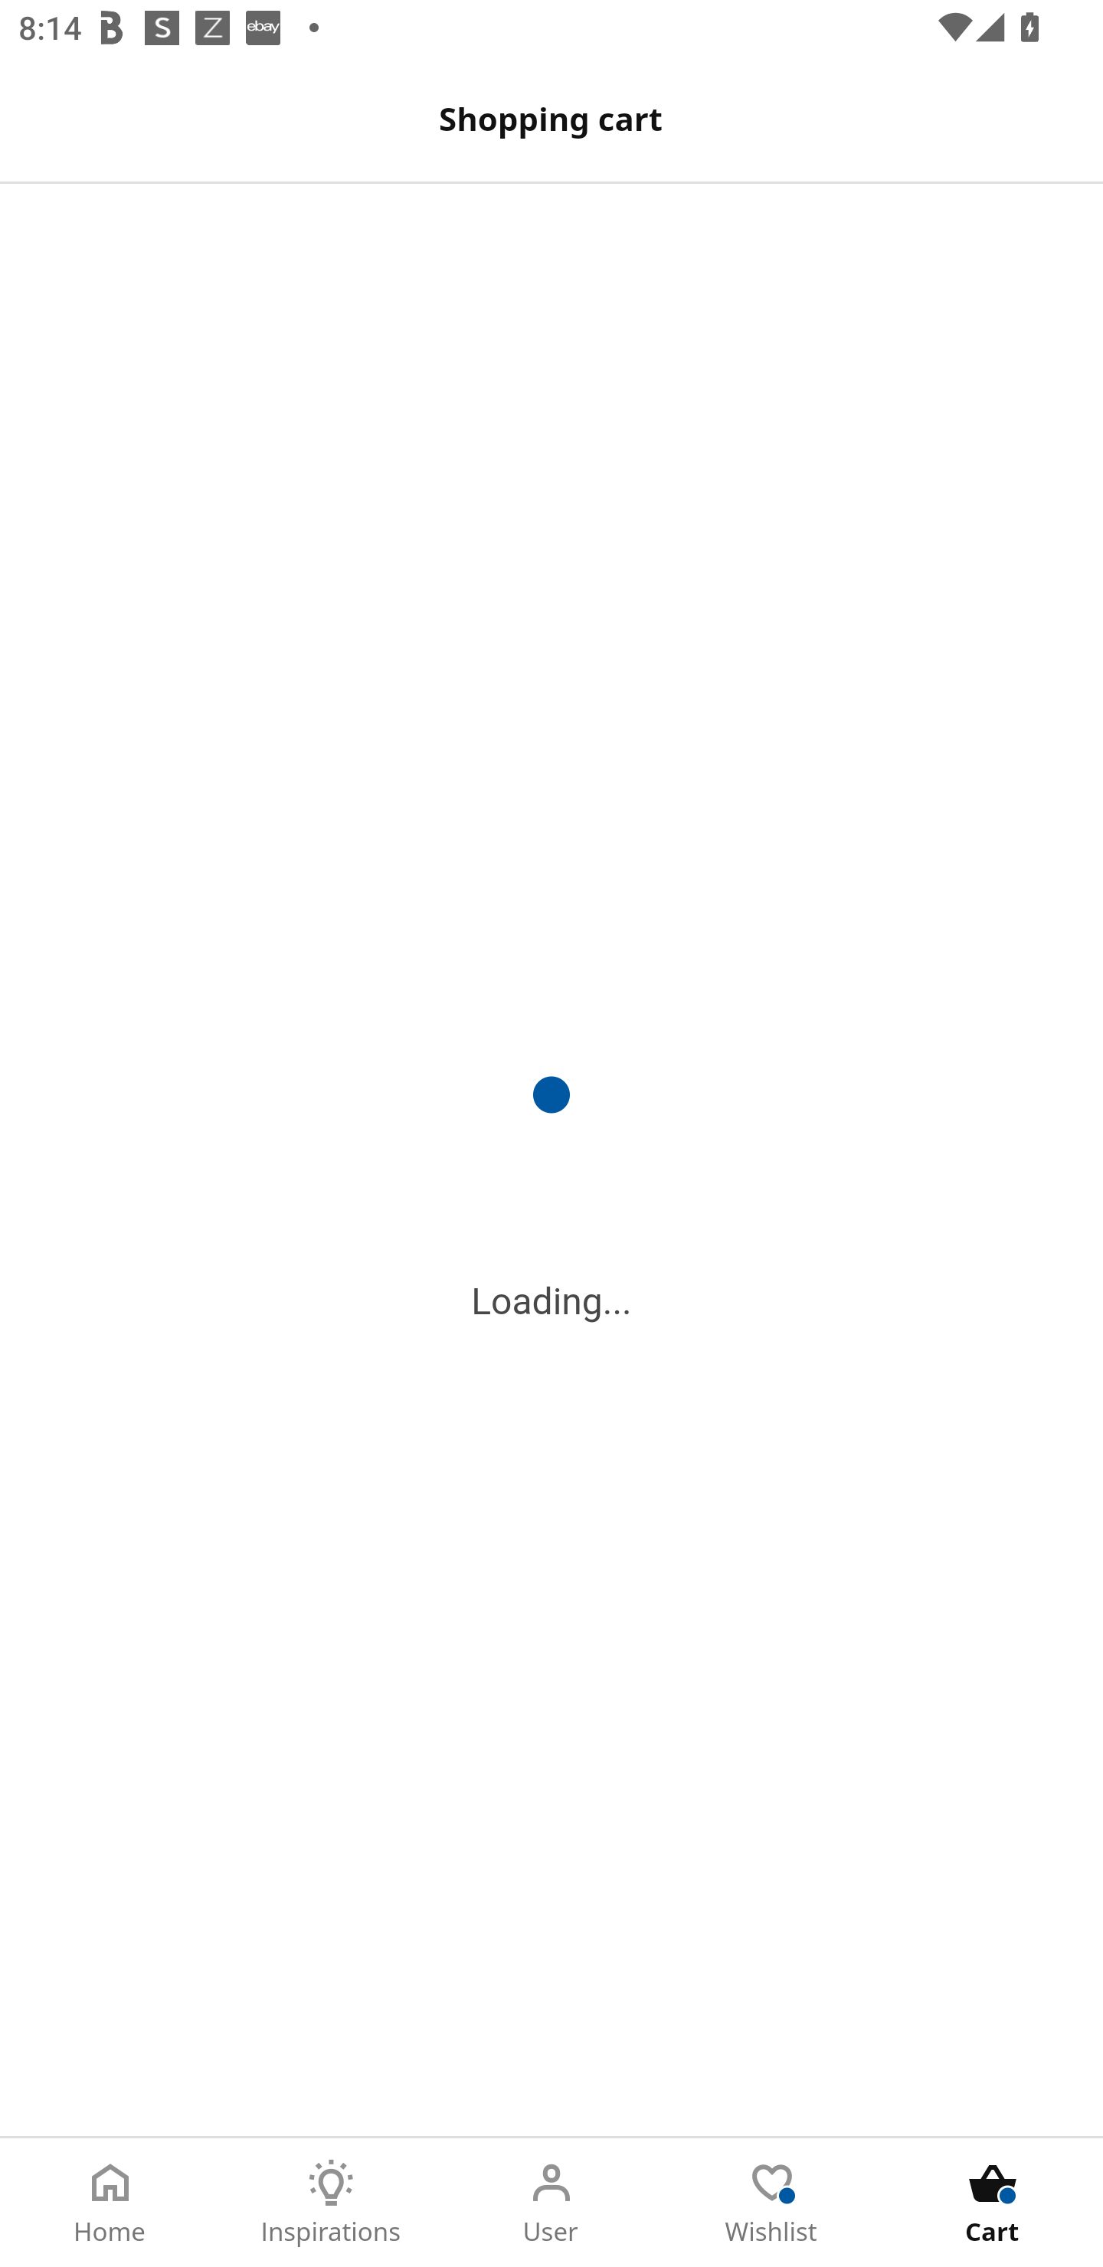 The width and height of the screenshot is (1103, 2267). I want to click on Wishlist
Tab 4 of 5, so click(772, 2203).